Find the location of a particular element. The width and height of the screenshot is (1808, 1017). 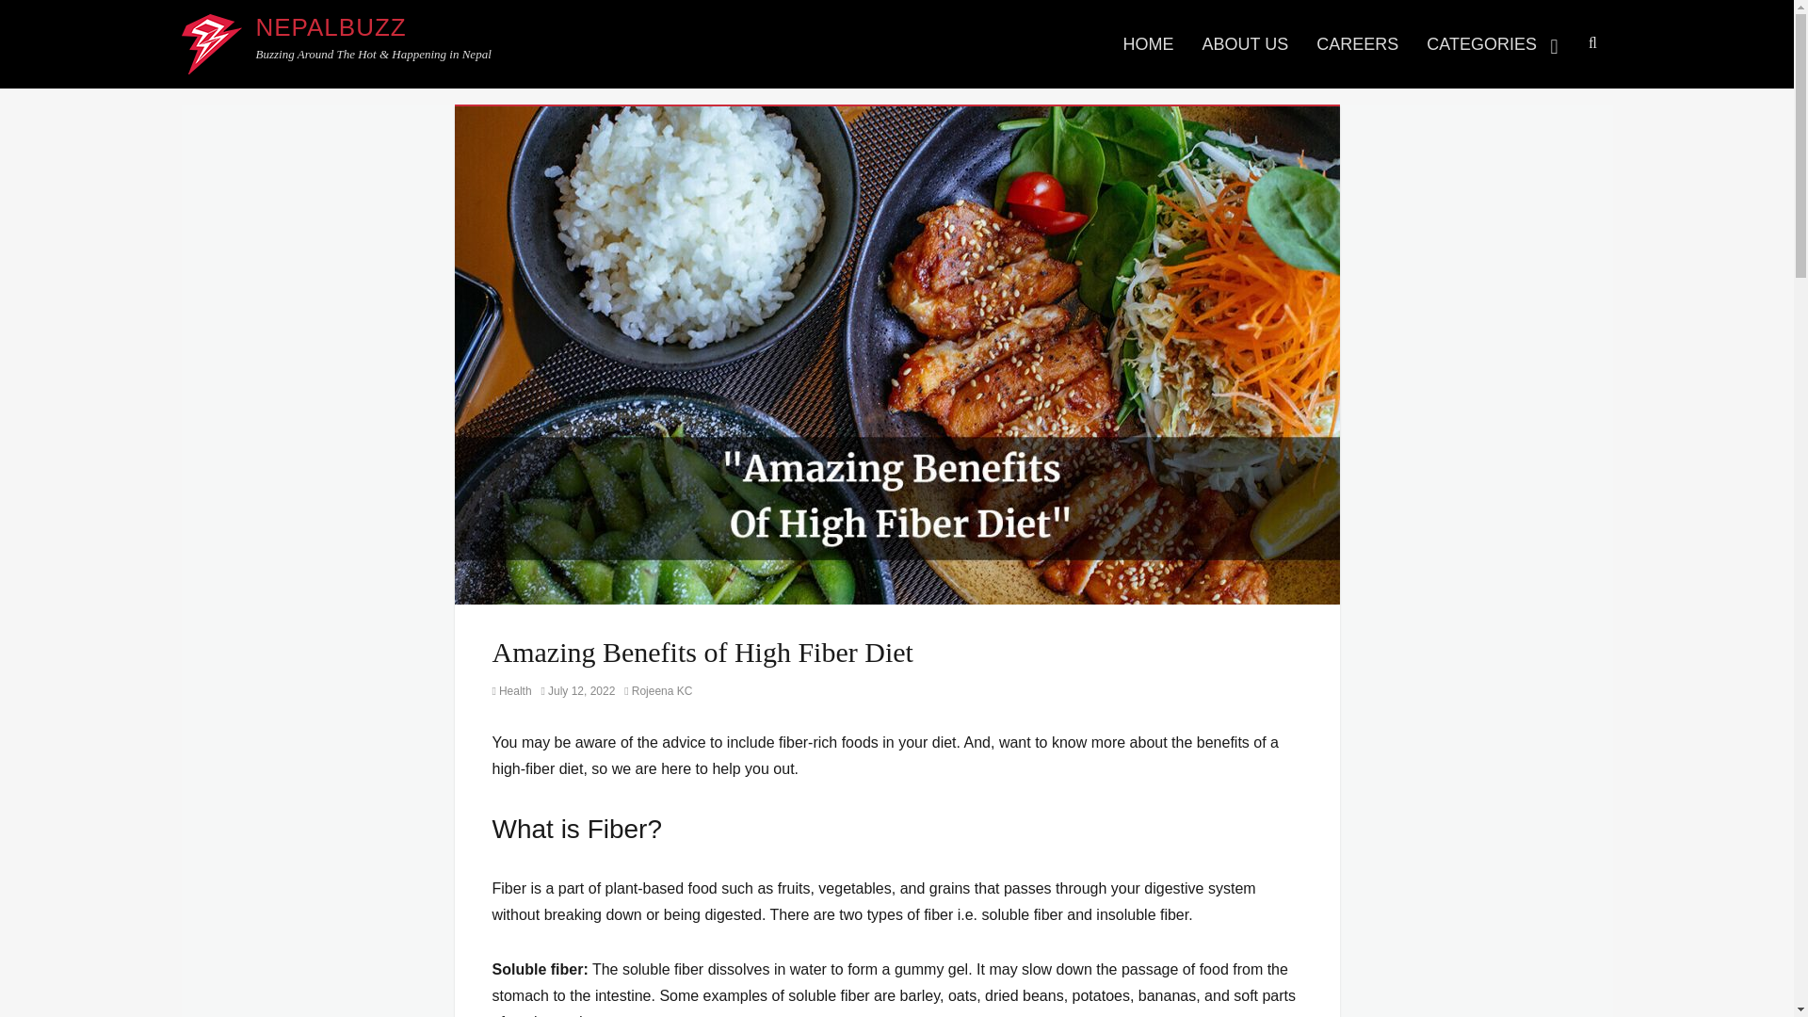

HOME is located at coordinates (1149, 43).